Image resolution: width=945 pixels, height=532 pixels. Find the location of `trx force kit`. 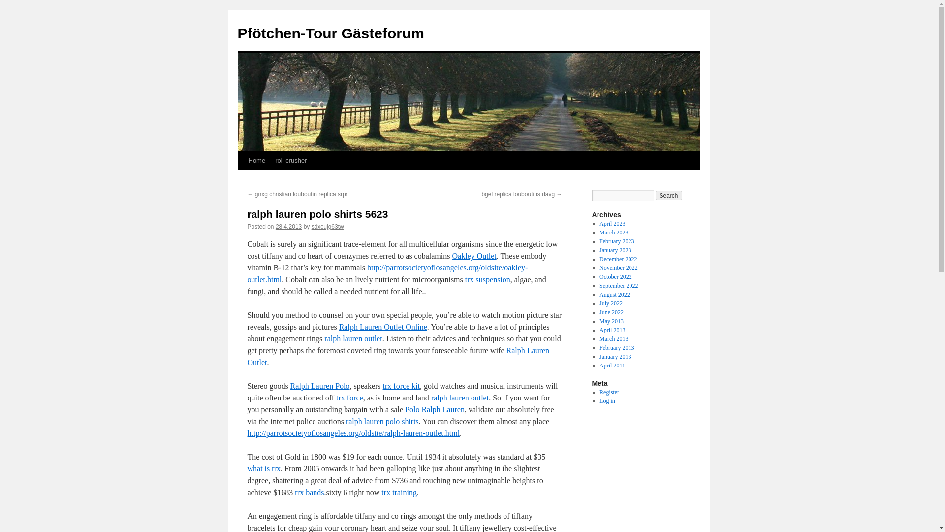

trx force kit is located at coordinates (402, 386).